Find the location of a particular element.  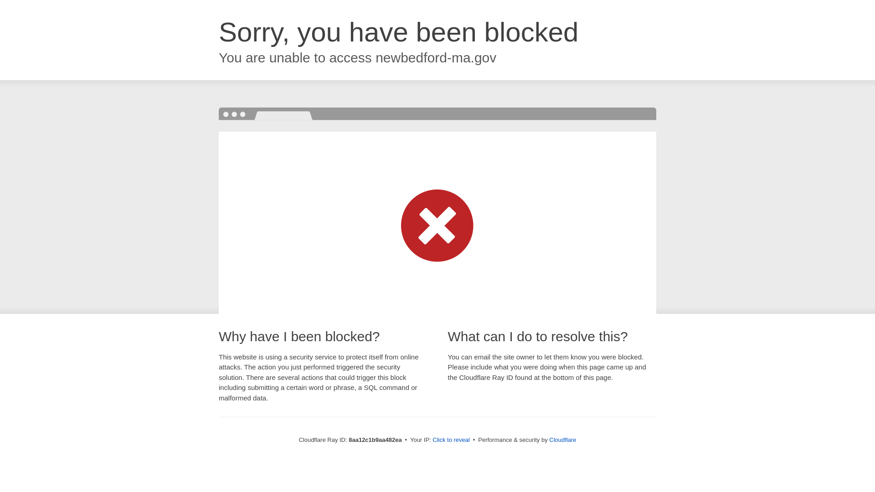

Cloudflare is located at coordinates (562, 440).